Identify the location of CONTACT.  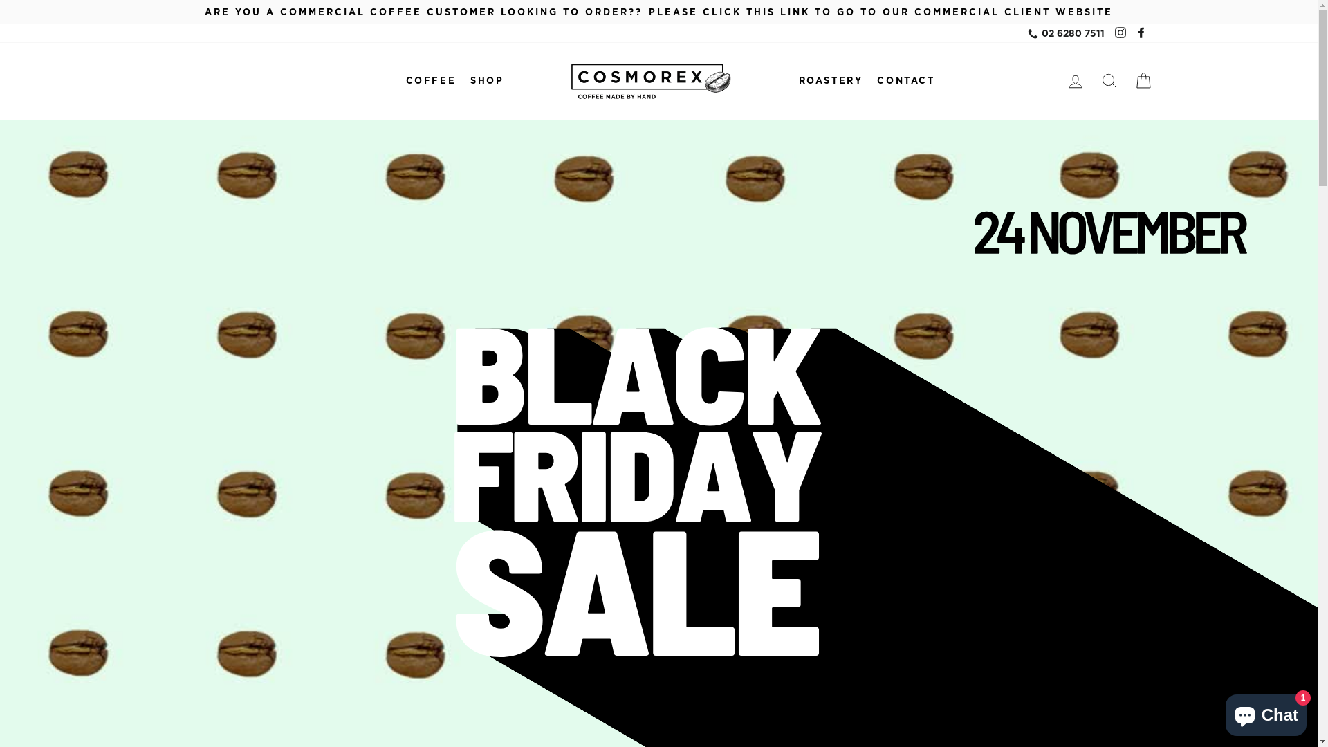
(906, 80).